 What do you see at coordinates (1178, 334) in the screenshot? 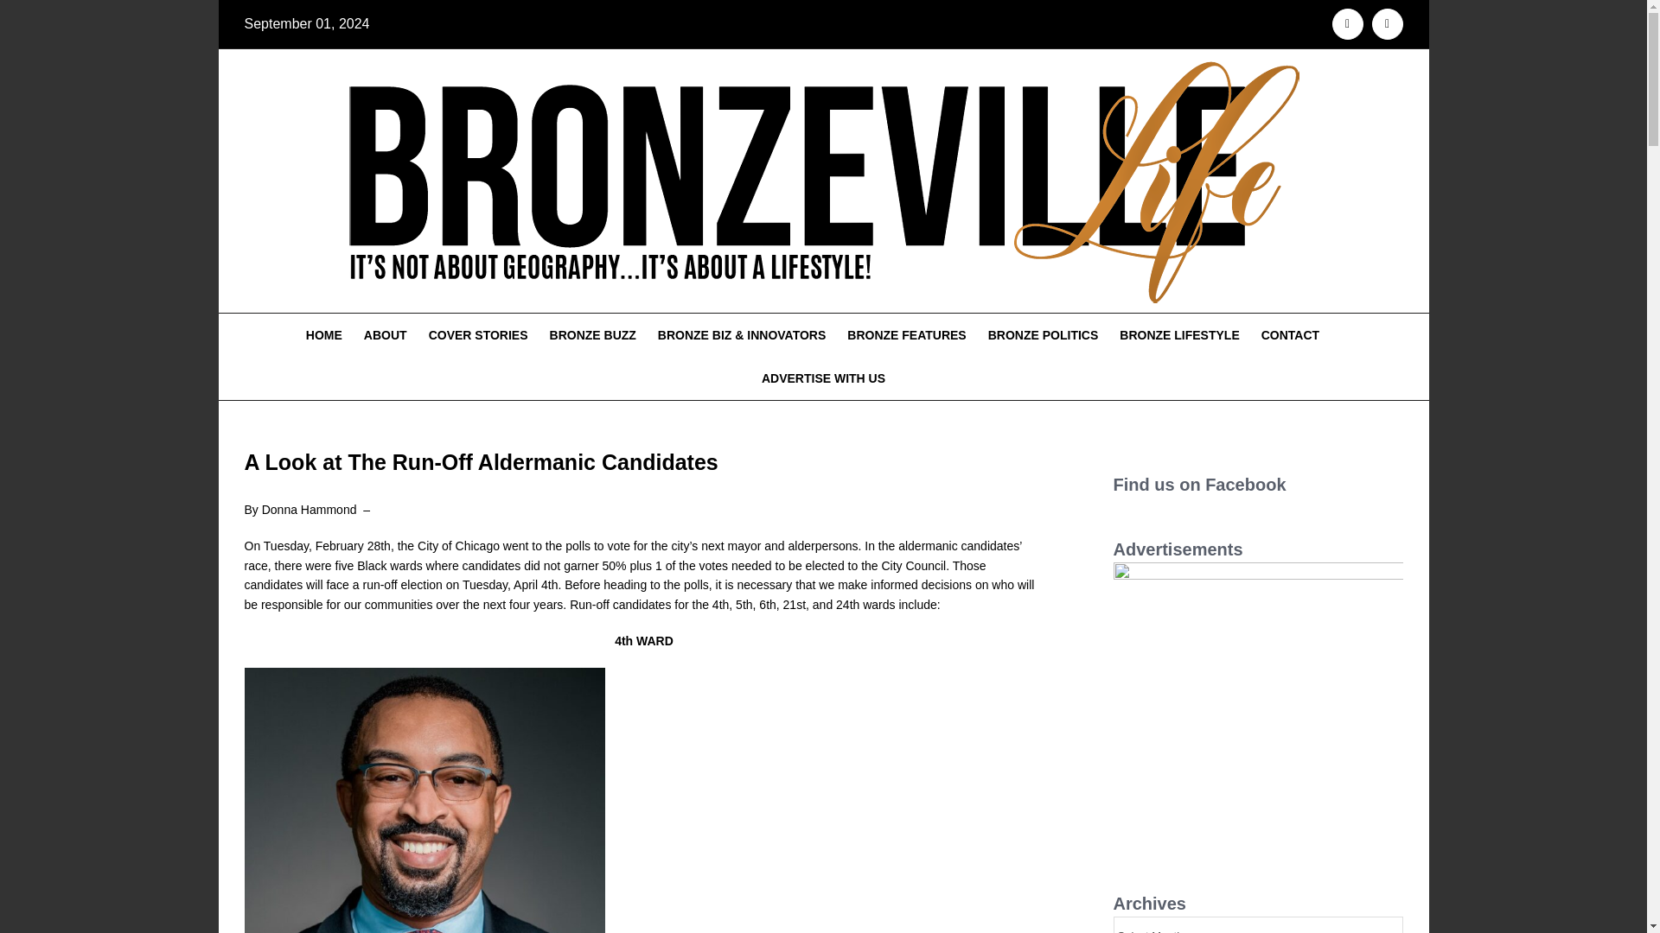
I see `BRONZE LIFESTYLE` at bounding box center [1178, 334].